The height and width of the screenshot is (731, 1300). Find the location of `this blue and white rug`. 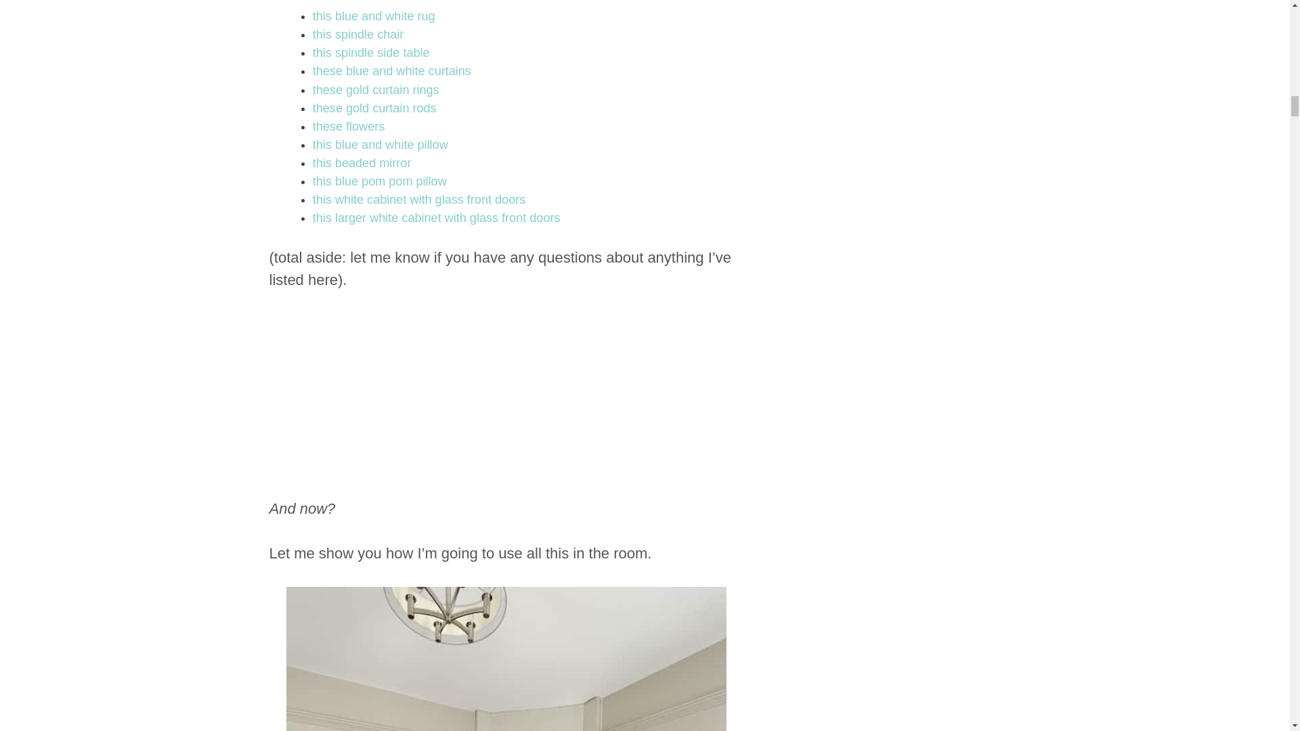

this blue and white rug is located at coordinates (374, 16).